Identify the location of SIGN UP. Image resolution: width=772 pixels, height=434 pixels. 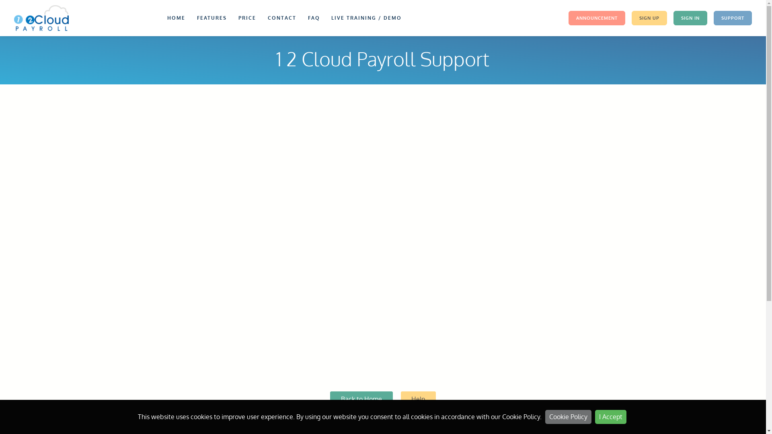
(649, 18).